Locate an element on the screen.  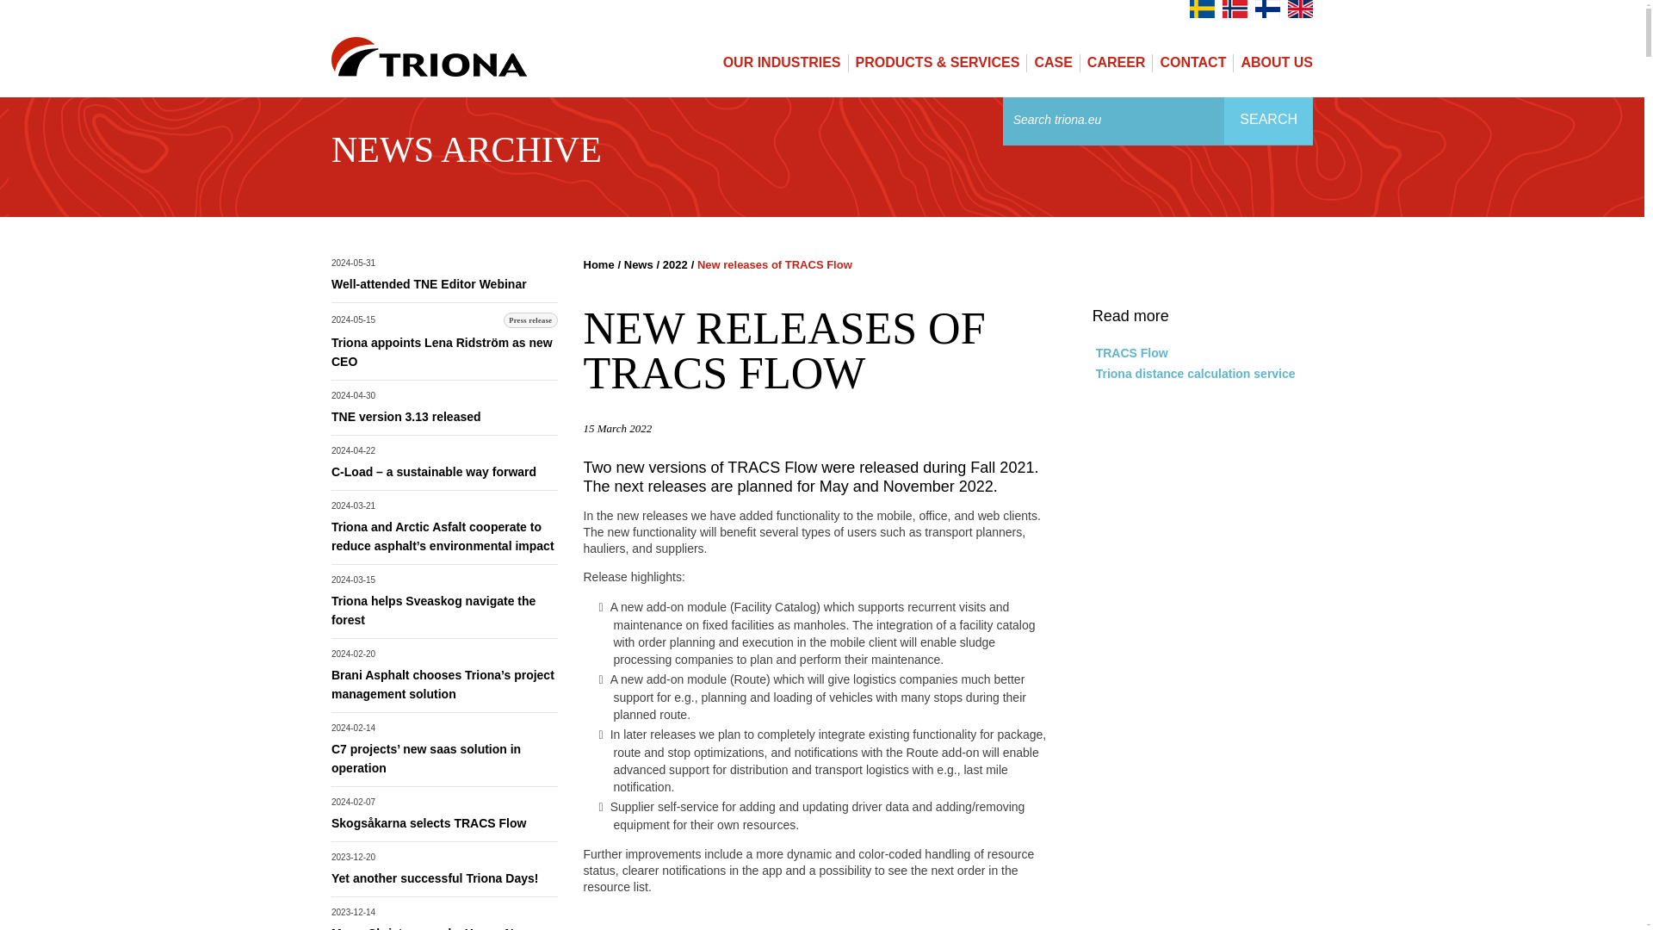
OUR INDUSTRIES is located at coordinates (782, 62).